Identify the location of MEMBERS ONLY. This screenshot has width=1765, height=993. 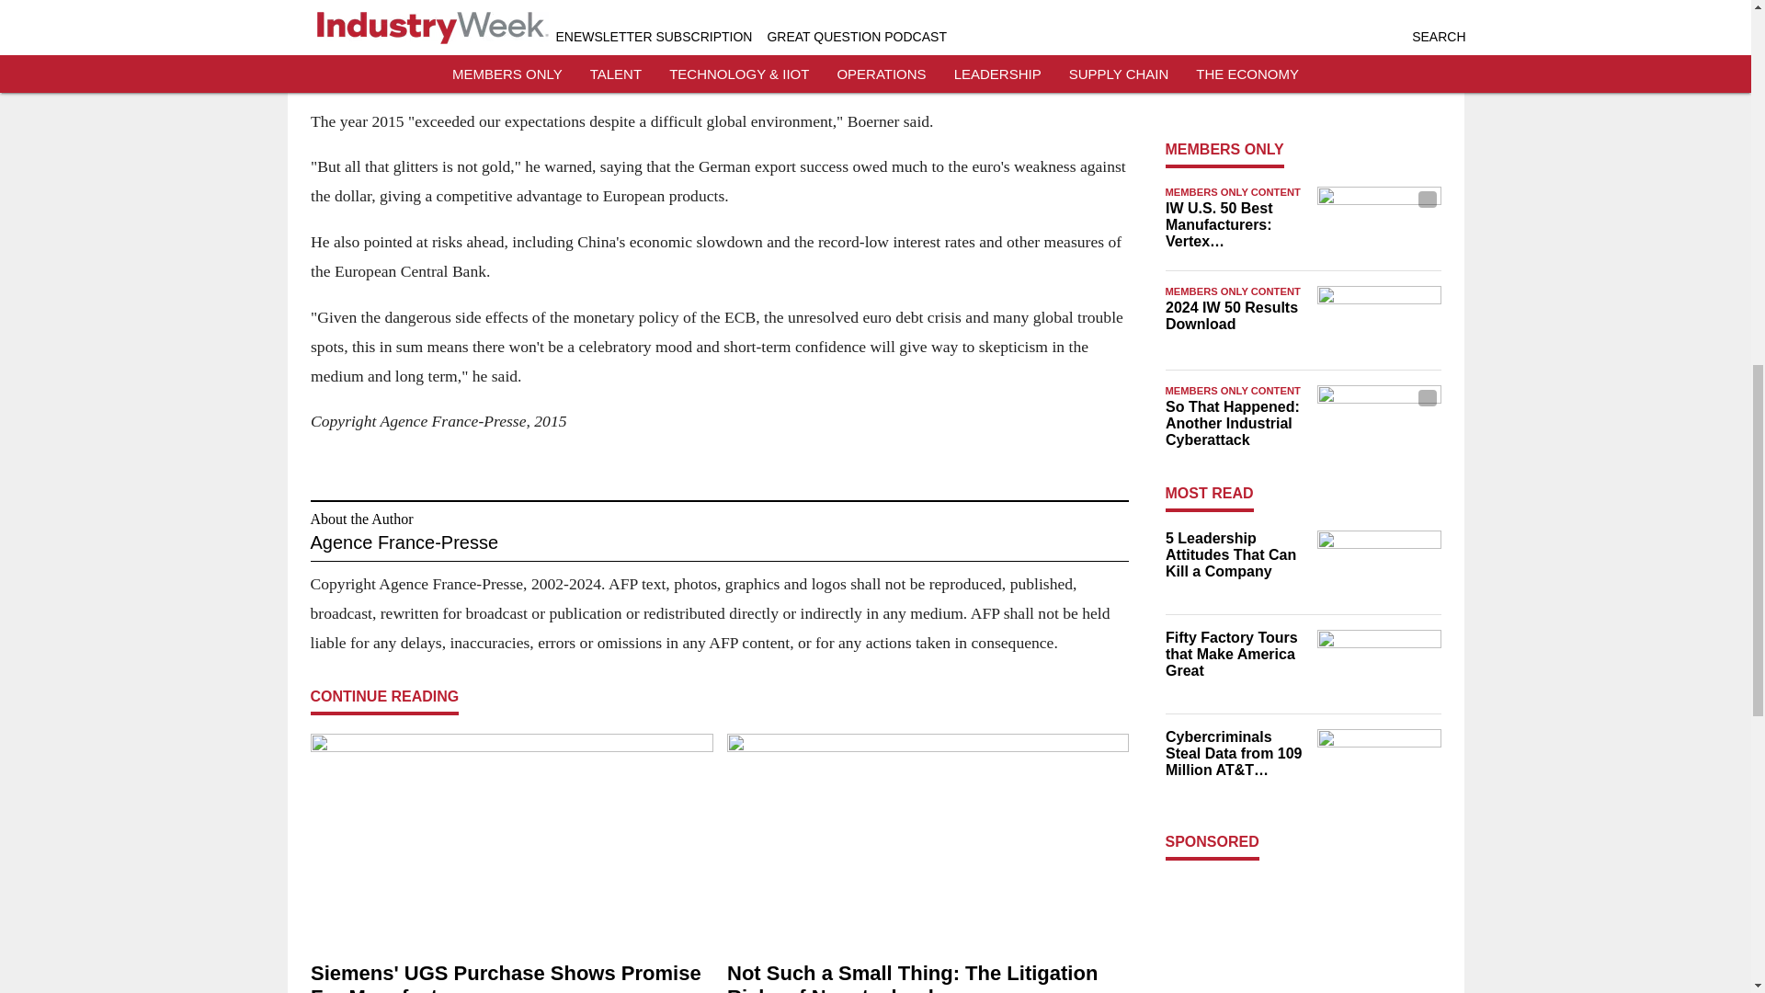
(1224, 149).